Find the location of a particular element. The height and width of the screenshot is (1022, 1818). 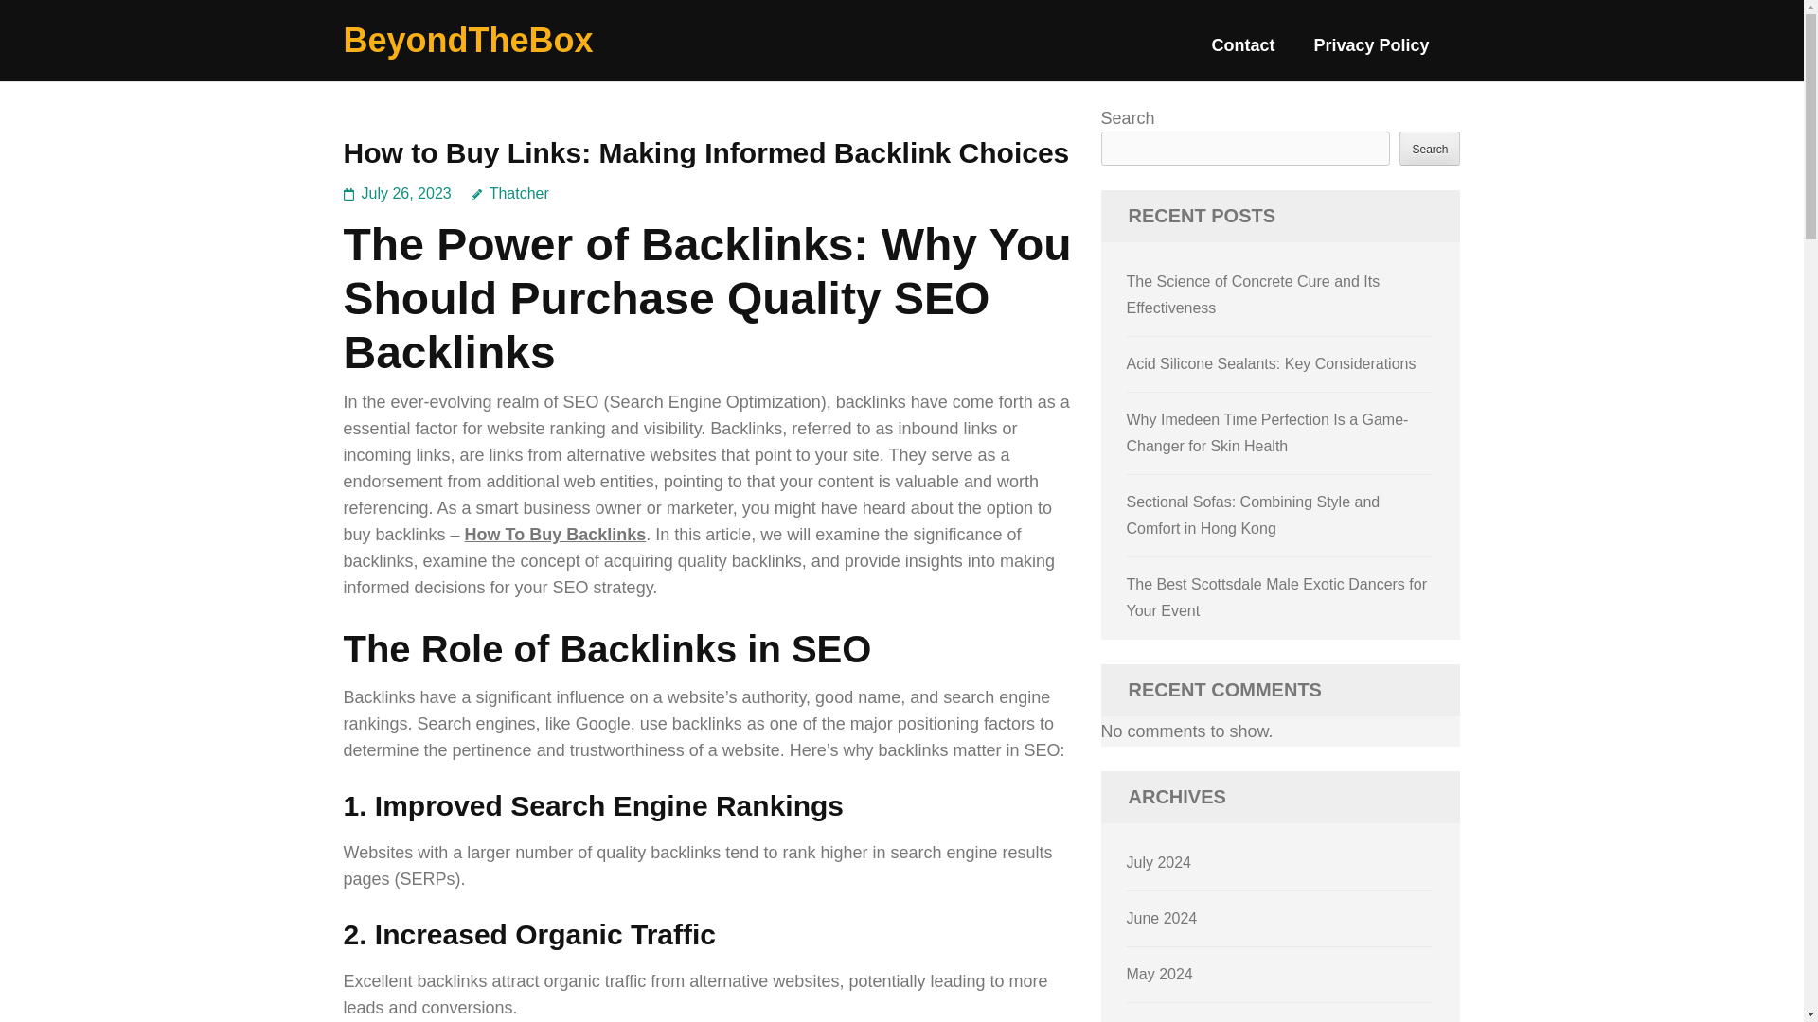

The Science of Concrete Cure and Its Effectiveness is located at coordinates (1254, 294).